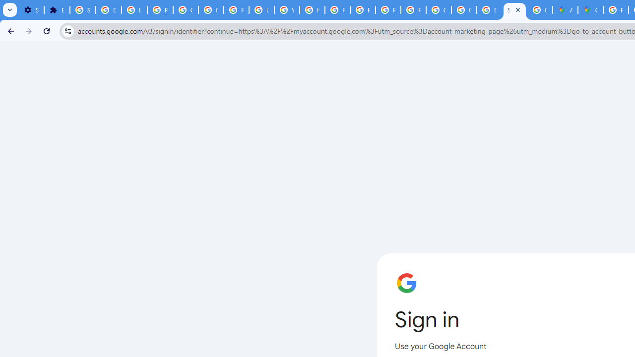 This screenshot has height=357, width=635. I want to click on Learn how to find your photos - Google Photos Help, so click(134, 10).